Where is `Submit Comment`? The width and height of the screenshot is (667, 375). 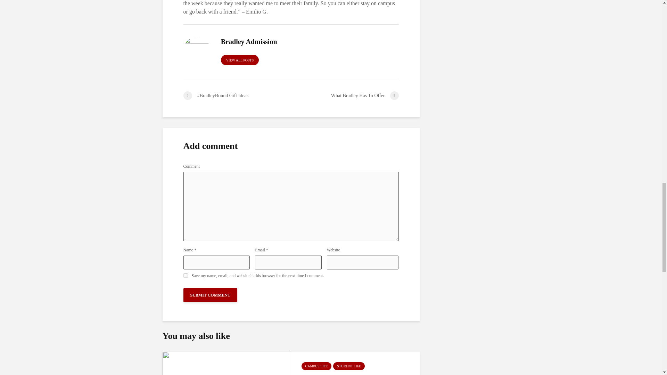 Submit Comment is located at coordinates (211, 295).